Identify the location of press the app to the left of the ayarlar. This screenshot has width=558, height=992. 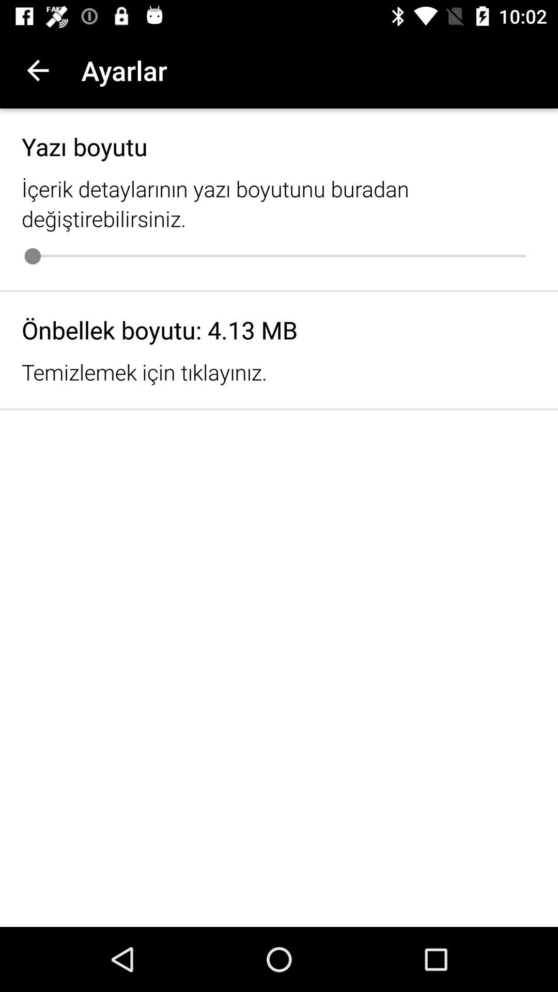
(38, 70).